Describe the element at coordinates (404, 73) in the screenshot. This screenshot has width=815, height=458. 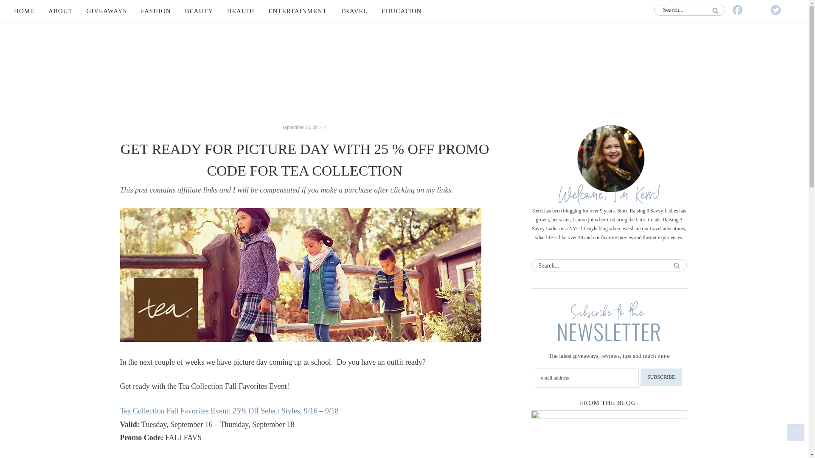
I see `RAISING THREE SAVVY LADIES` at that location.